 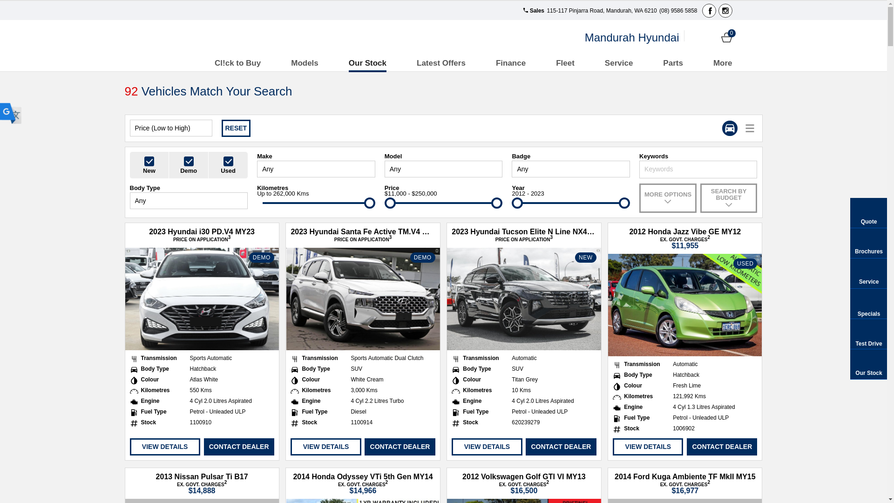 What do you see at coordinates (326, 447) in the screenshot?
I see `VIEW DETAILS` at bounding box center [326, 447].